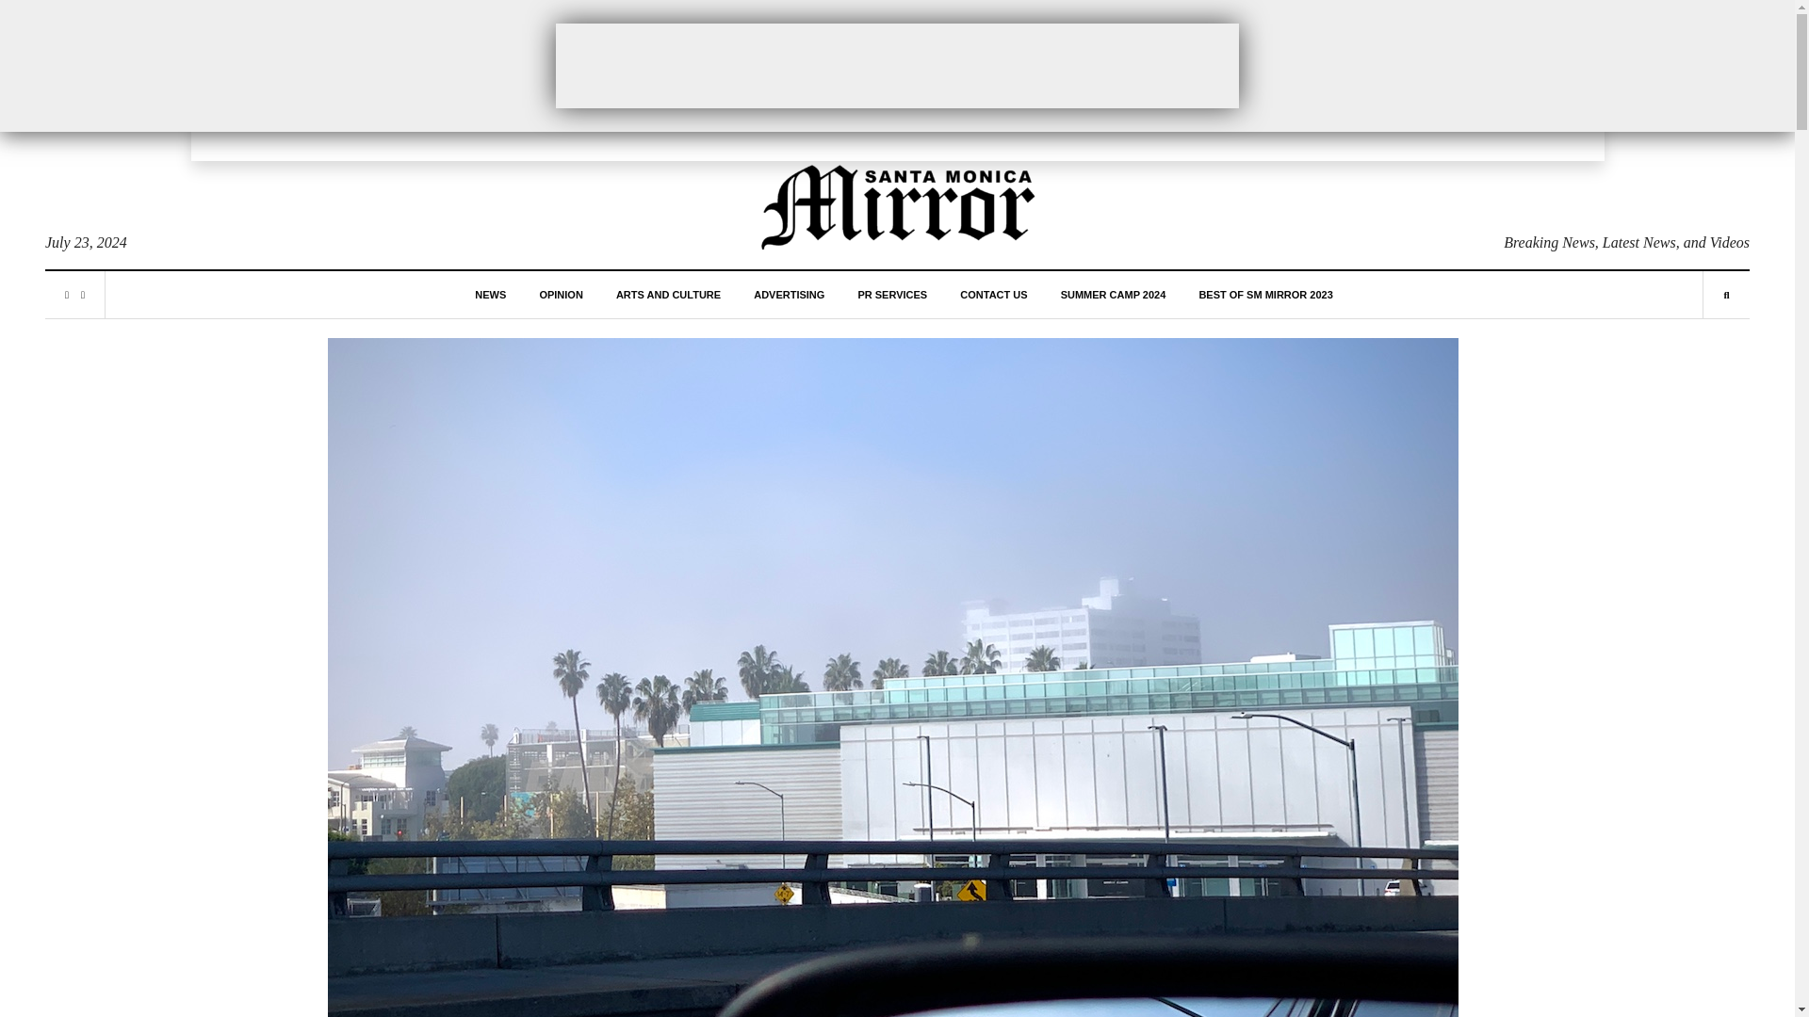 The height and width of the screenshot is (1017, 1809). I want to click on SUMMER CAMP 2024, so click(1114, 295).